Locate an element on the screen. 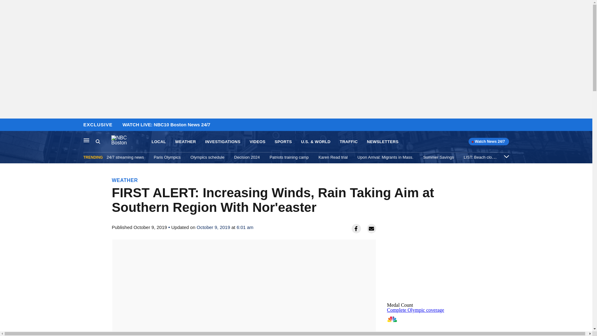 The image size is (597, 336). Expand is located at coordinates (506, 156).